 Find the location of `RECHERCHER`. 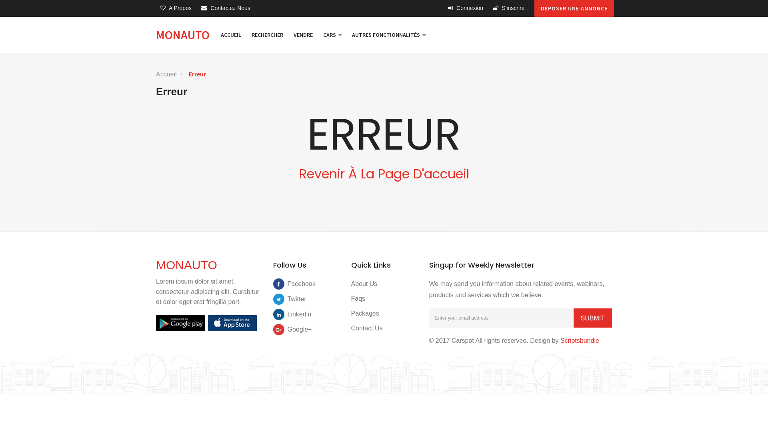

RECHERCHER is located at coordinates (267, 35).